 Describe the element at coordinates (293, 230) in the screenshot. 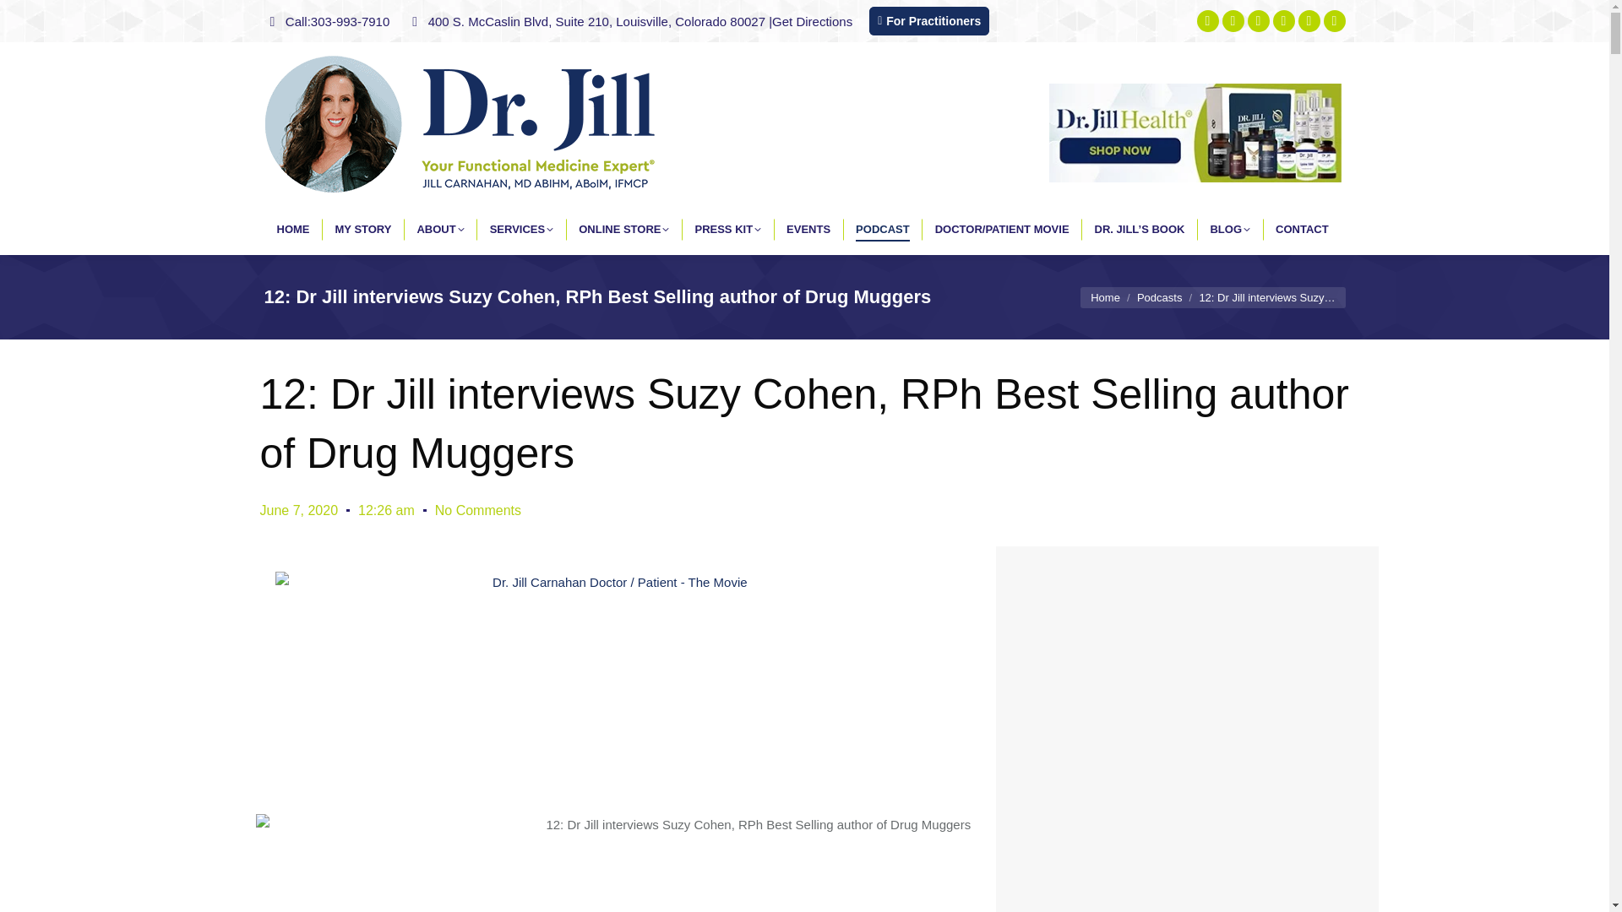

I see `HOME` at that location.